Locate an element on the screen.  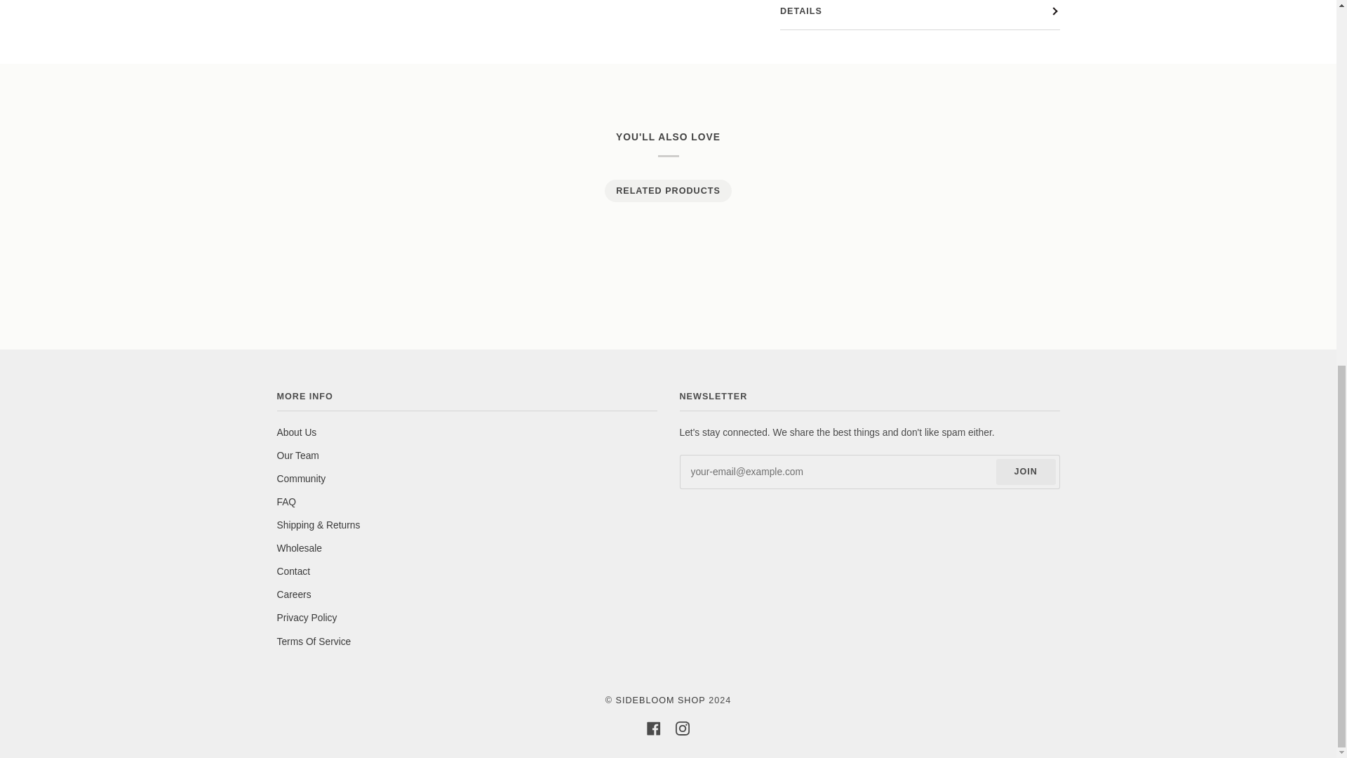
Facebook is located at coordinates (654, 729).